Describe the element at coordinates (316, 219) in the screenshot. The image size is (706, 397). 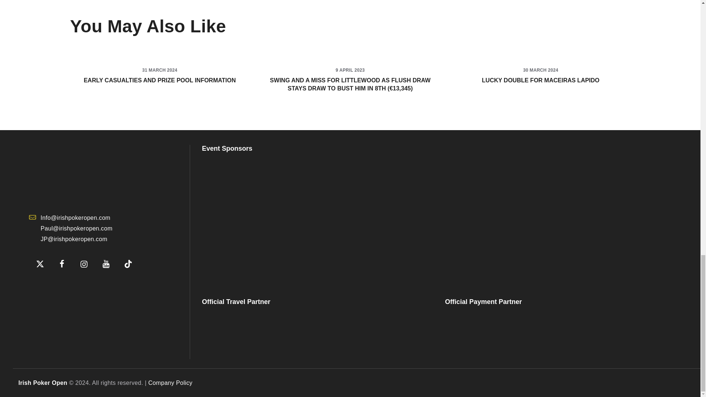
I see `PSLogoTransparent` at that location.